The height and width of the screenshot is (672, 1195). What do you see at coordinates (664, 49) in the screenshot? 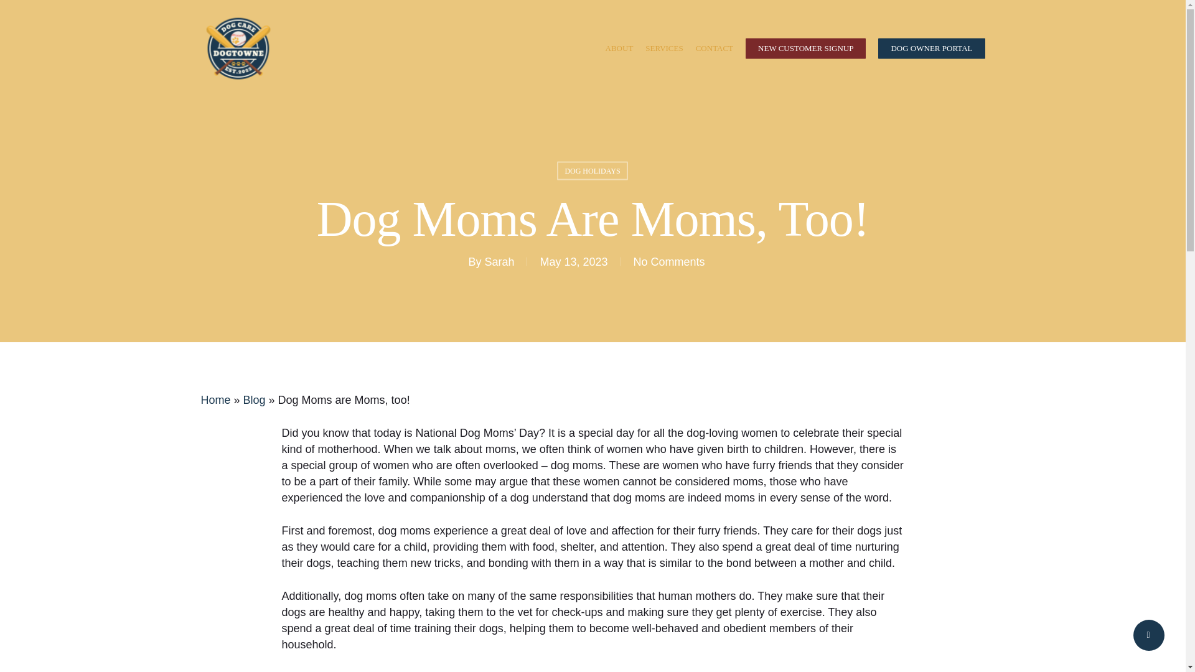
I see `SERVICES` at bounding box center [664, 49].